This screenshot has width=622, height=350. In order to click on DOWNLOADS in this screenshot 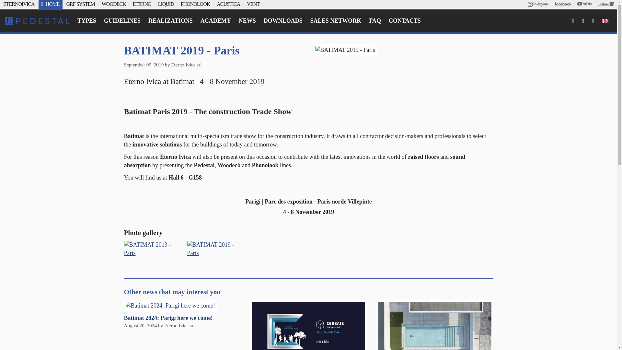, I will do `click(283, 21)`.